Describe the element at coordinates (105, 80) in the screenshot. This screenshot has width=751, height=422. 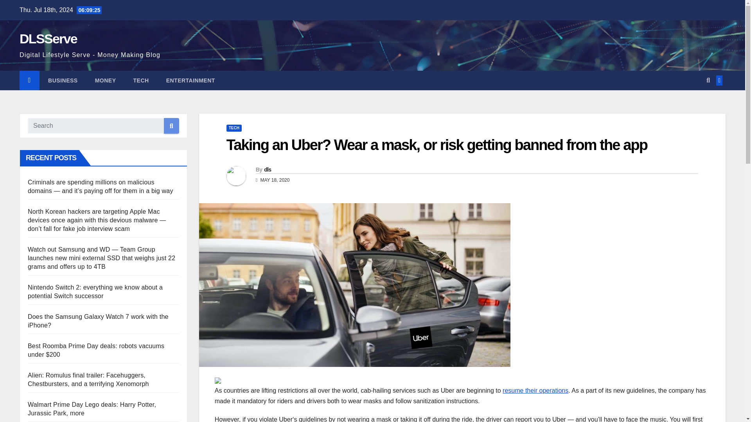
I see `Money` at that location.